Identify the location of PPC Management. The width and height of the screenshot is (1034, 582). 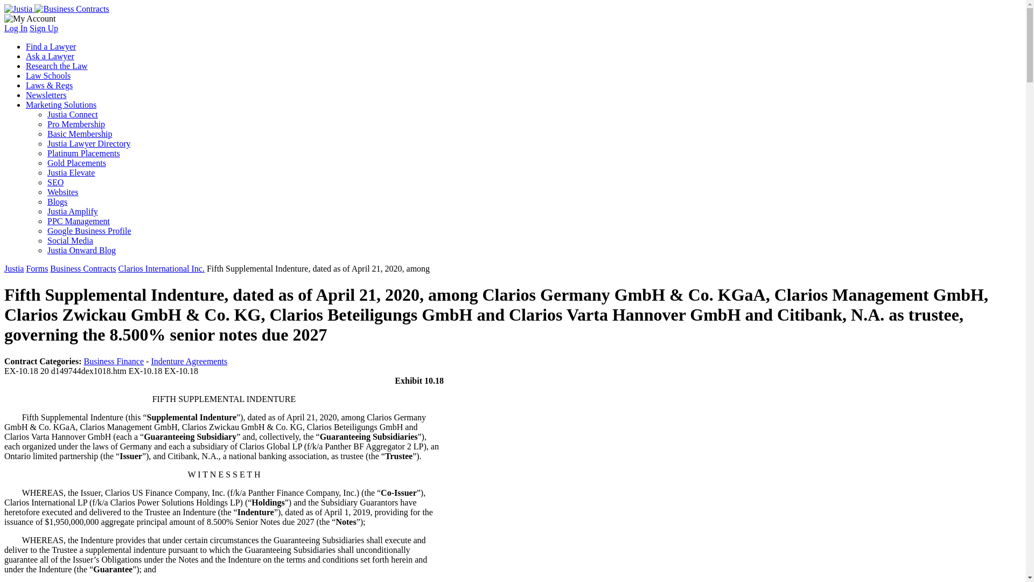
(79, 221).